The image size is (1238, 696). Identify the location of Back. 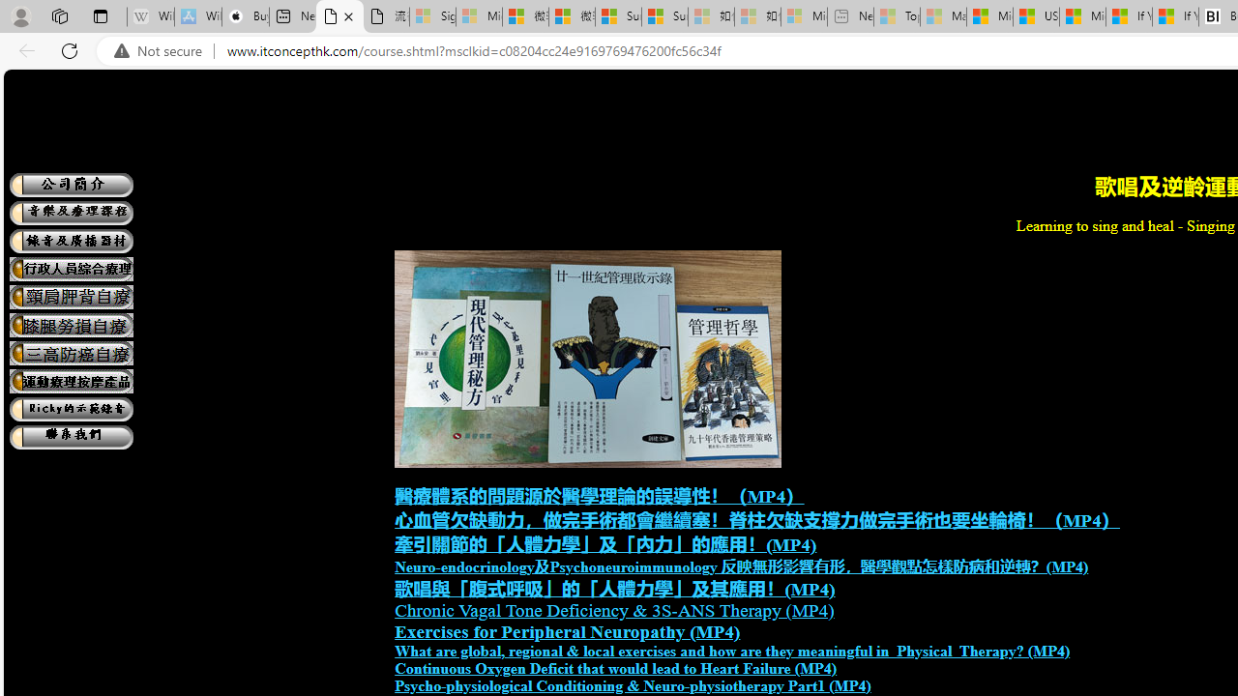
(23, 50).